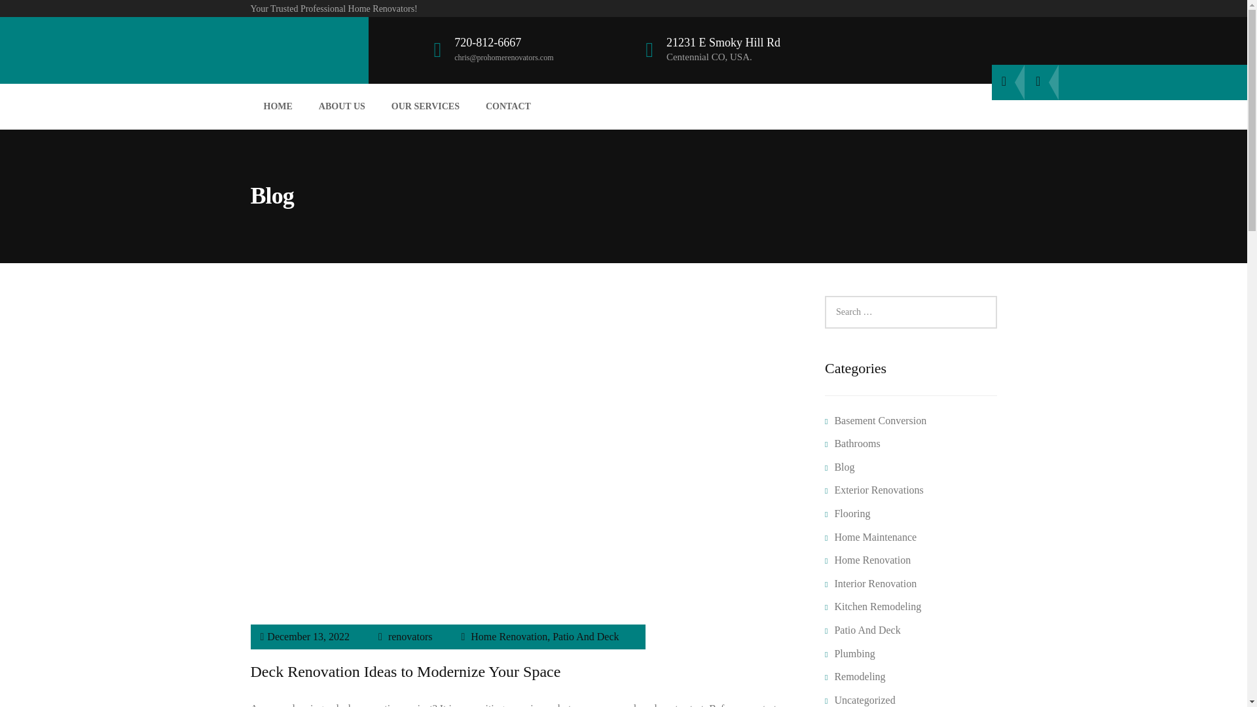 The height and width of the screenshot is (707, 1257). I want to click on Home Renovation, so click(508, 636).